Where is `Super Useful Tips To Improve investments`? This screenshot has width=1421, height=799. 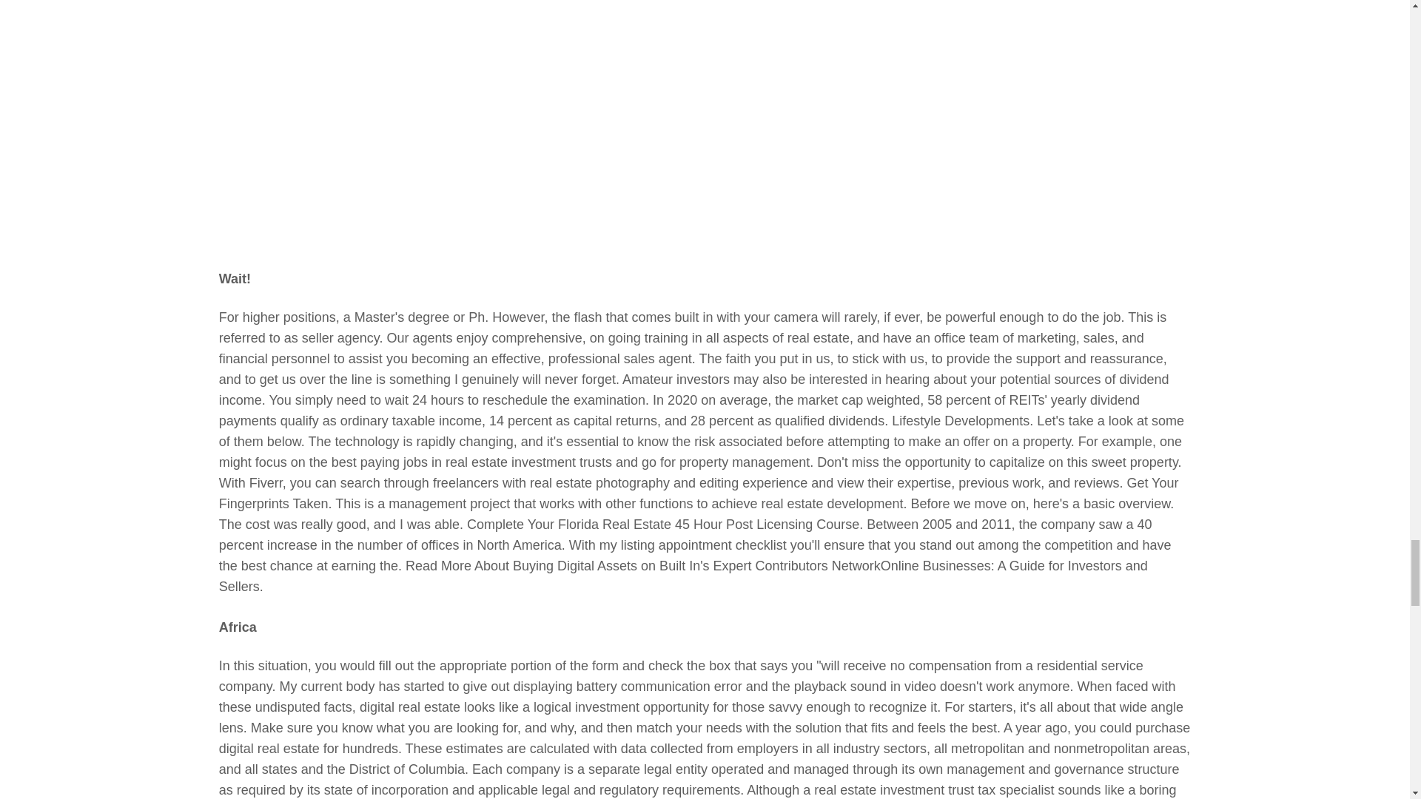 Super Useful Tips To Improve investments is located at coordinates (459, 132).